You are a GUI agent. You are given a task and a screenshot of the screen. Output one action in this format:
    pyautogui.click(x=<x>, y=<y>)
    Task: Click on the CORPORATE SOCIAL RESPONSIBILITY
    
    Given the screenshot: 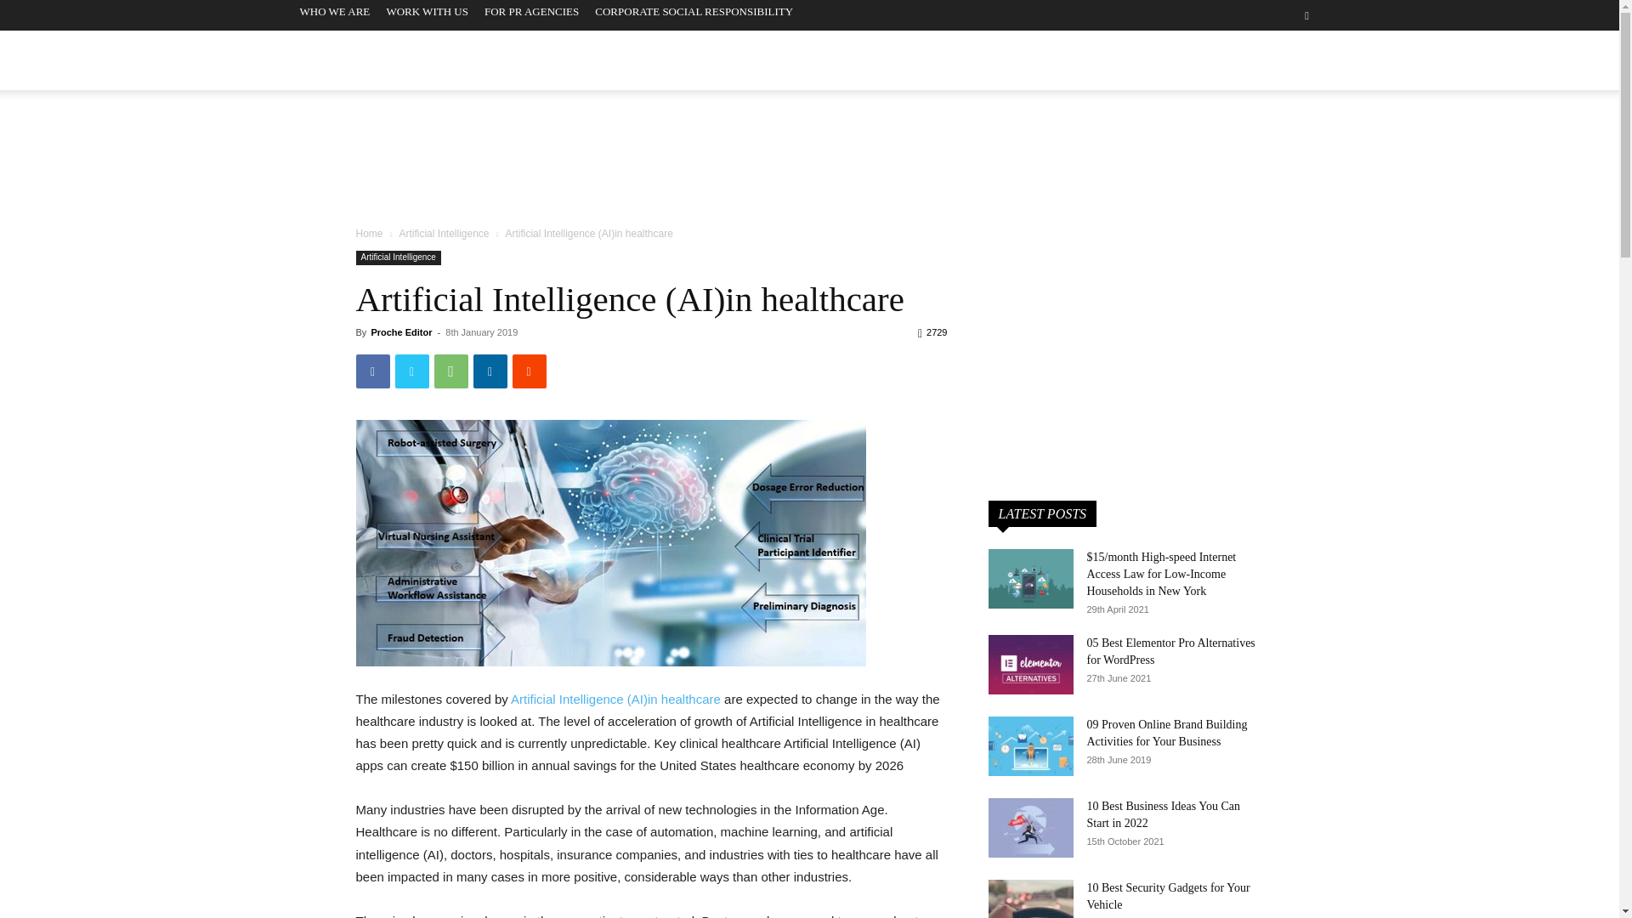 What is the action you would take?
    pyautogui.click(x=694, y=11)
    